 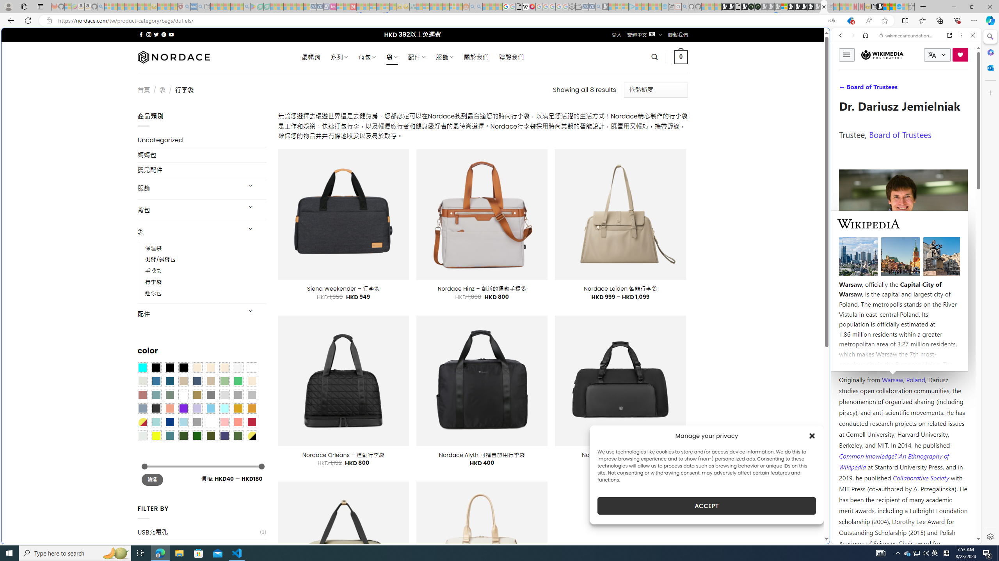 What do you see at coordinates (706, 506) in the screenshot?
I see `ACCEPT` at bounding box center [706, 506].